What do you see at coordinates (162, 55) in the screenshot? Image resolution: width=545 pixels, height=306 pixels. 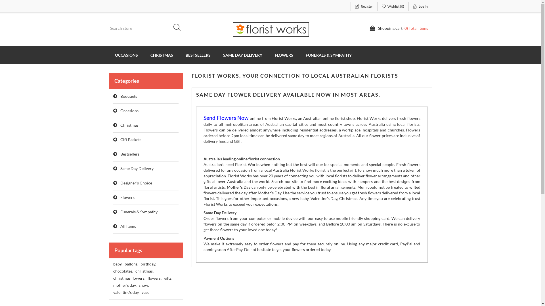 I see `CHRISTMAS` at bounding box center [162, 55].